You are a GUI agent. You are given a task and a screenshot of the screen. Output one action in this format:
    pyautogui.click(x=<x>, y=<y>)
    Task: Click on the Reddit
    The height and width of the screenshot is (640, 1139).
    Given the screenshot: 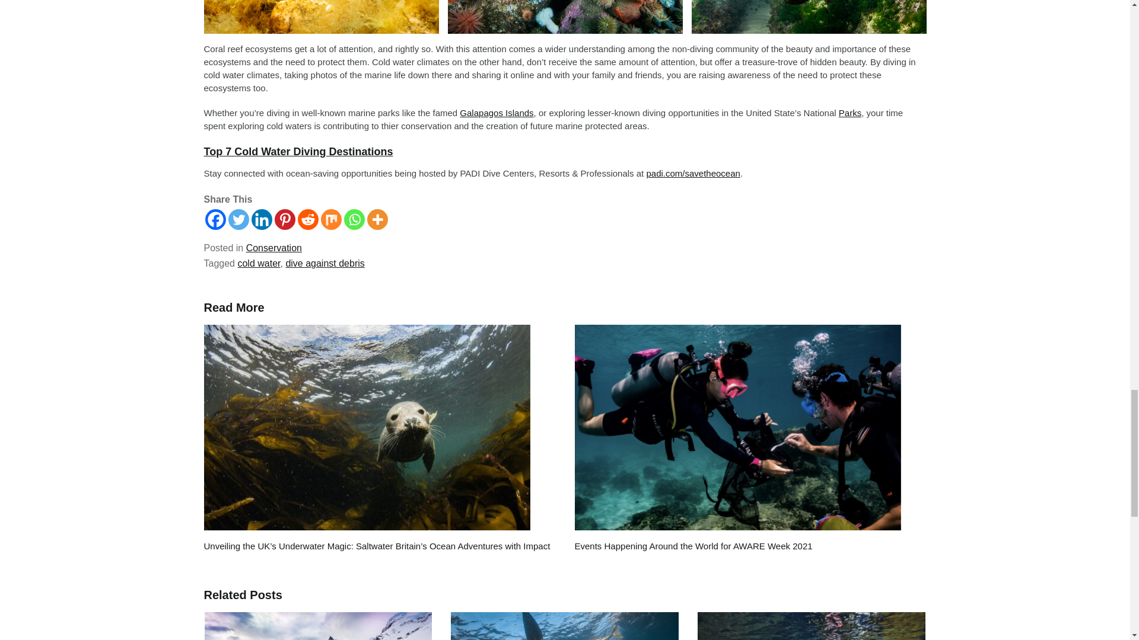 What is the action you would take?
    pyautogui.click(x=308, y=219)
    